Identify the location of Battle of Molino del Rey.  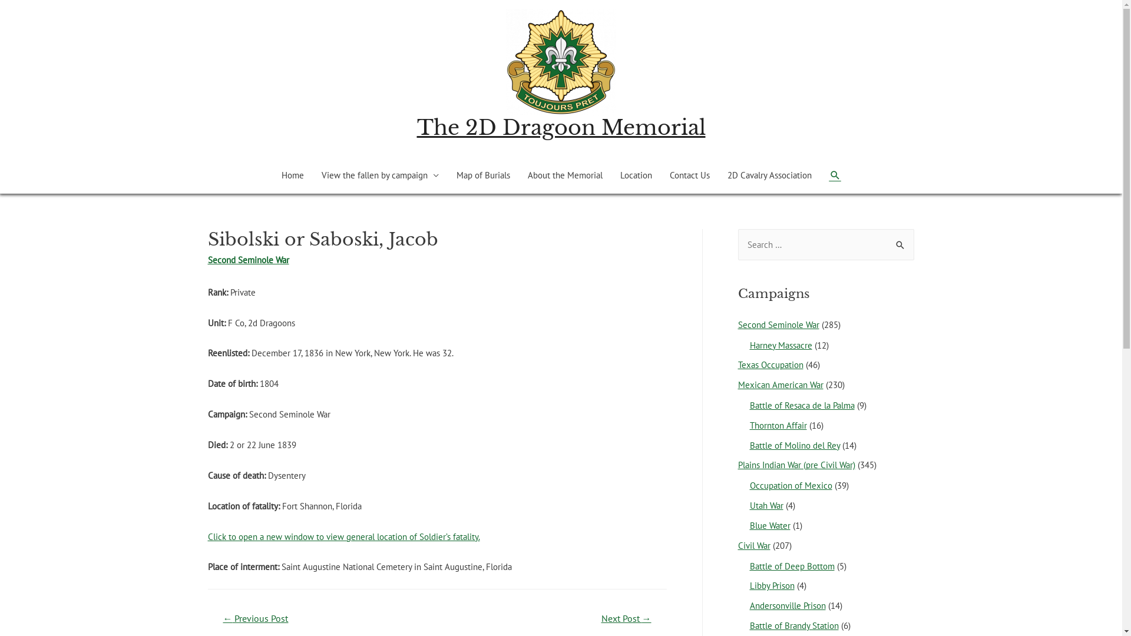
(794, 445).